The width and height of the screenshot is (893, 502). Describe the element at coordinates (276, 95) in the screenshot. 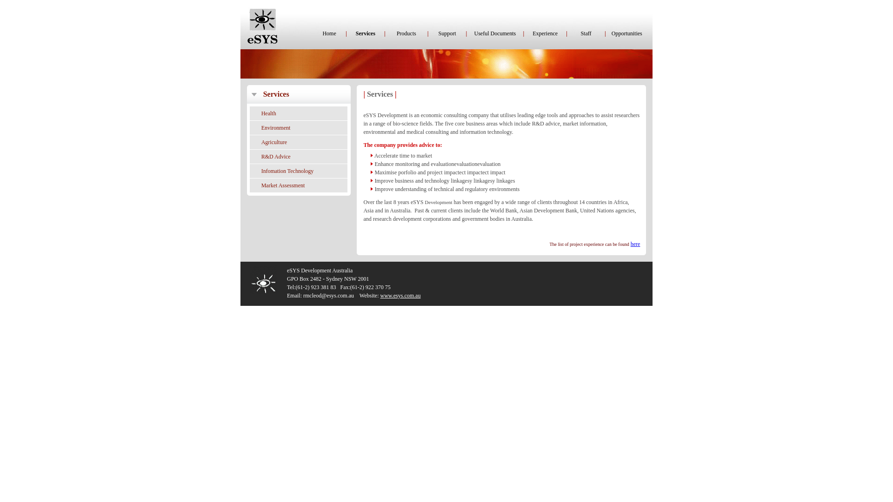

I see `Services` at that location.